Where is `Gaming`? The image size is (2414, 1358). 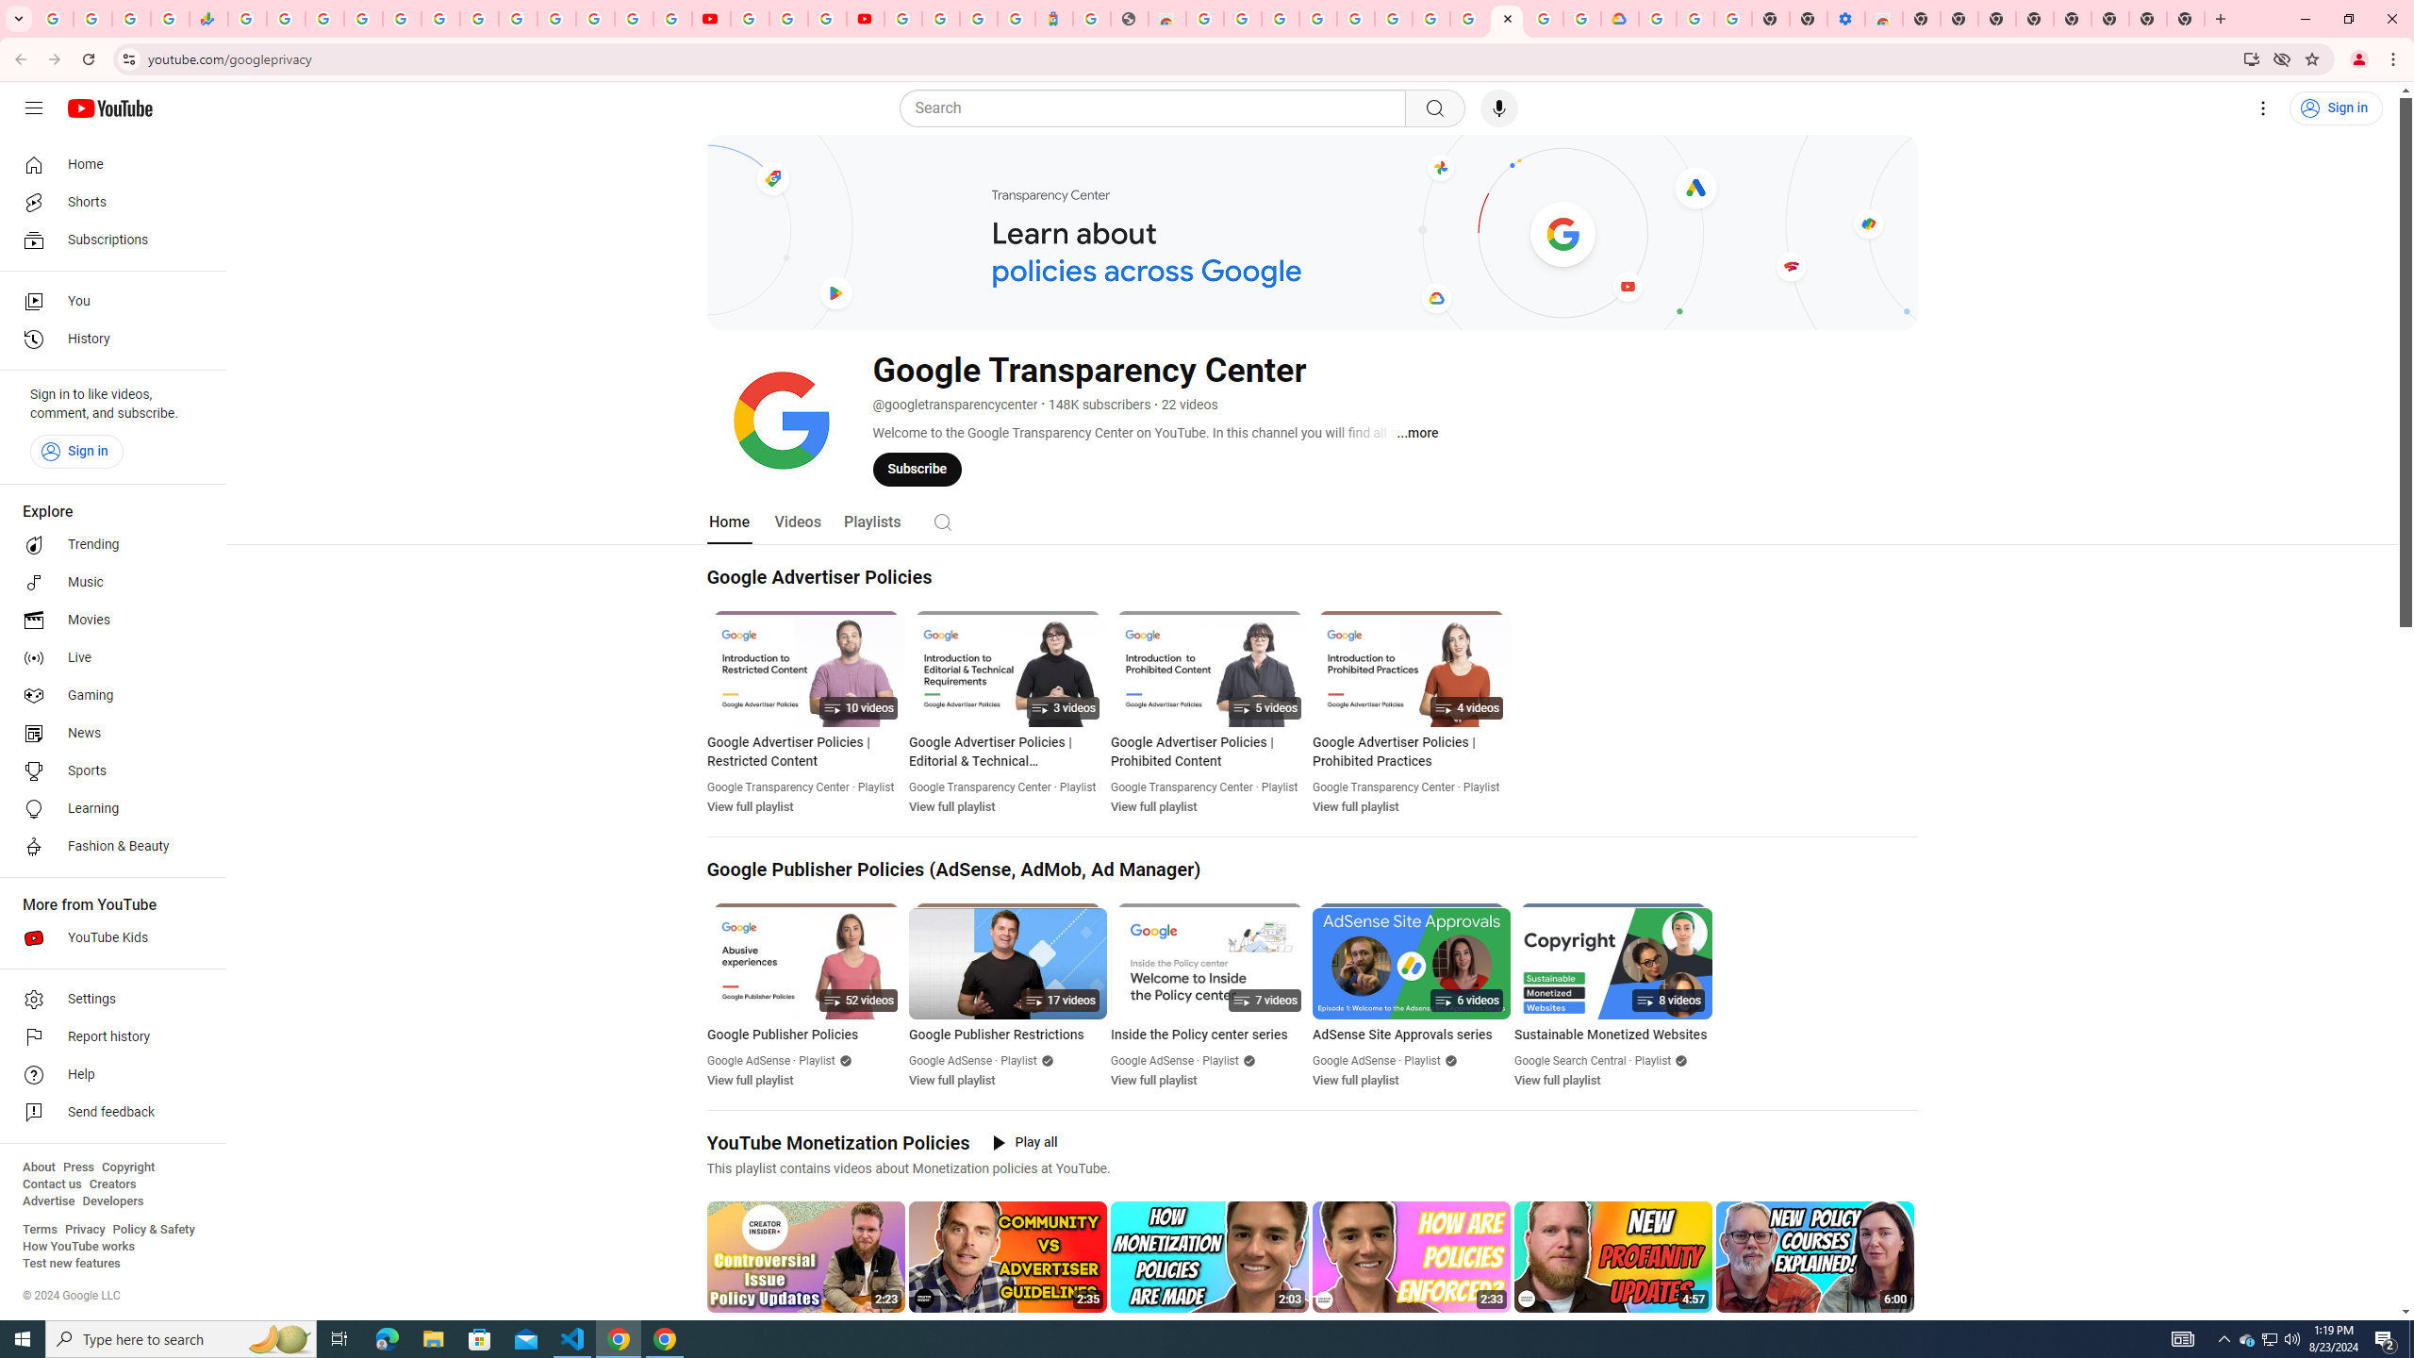
Gaming is located at coordinates (107, 696).